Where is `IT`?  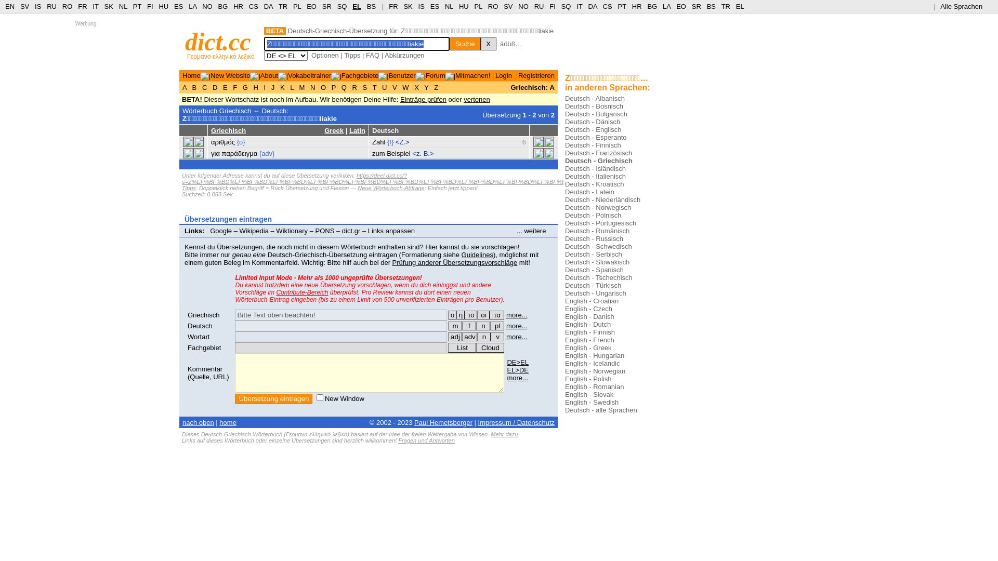 IT is located at coordinates (96, 6).